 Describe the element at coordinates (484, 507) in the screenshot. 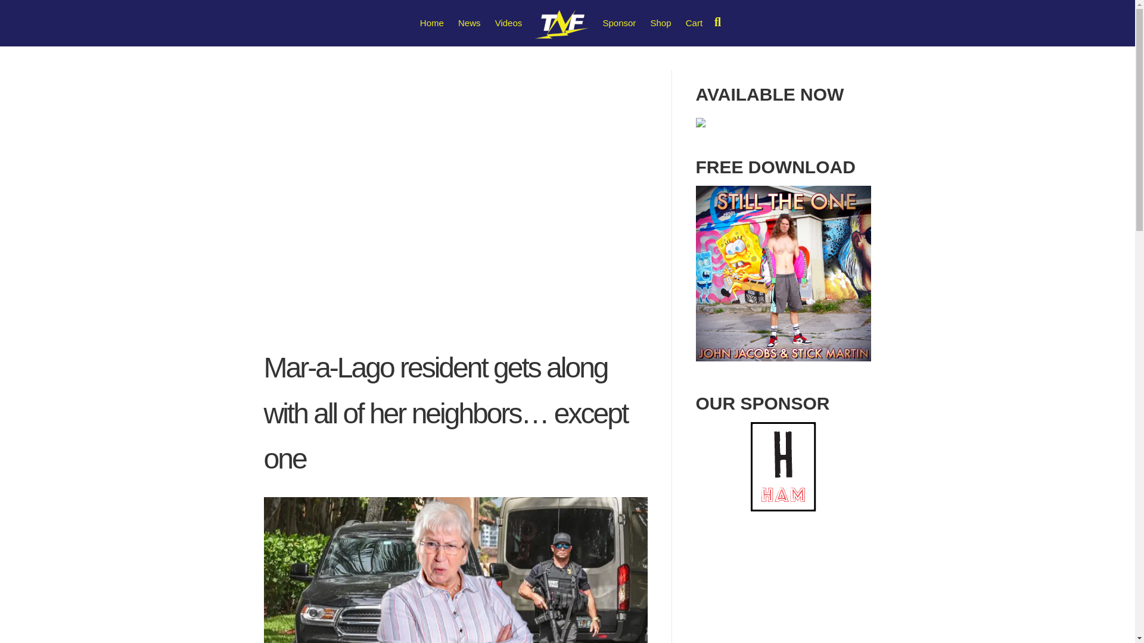

I see `News` at that location.